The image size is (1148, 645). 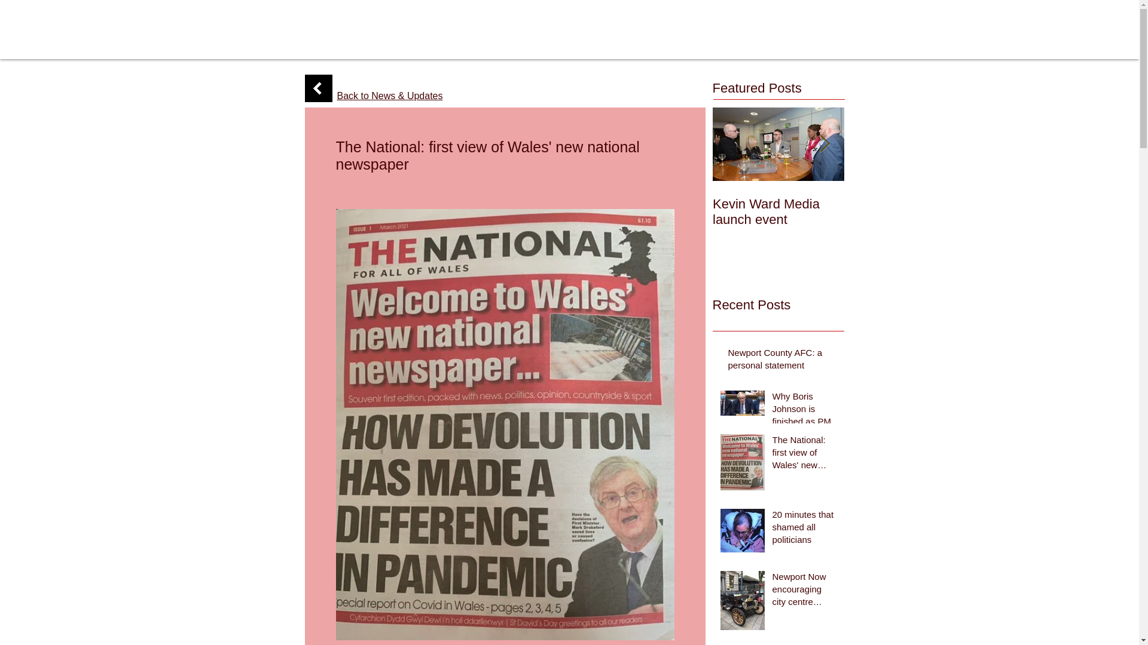 I want to click on The National: first view of Wales' new national newspaper, so click(x=805, y=454).